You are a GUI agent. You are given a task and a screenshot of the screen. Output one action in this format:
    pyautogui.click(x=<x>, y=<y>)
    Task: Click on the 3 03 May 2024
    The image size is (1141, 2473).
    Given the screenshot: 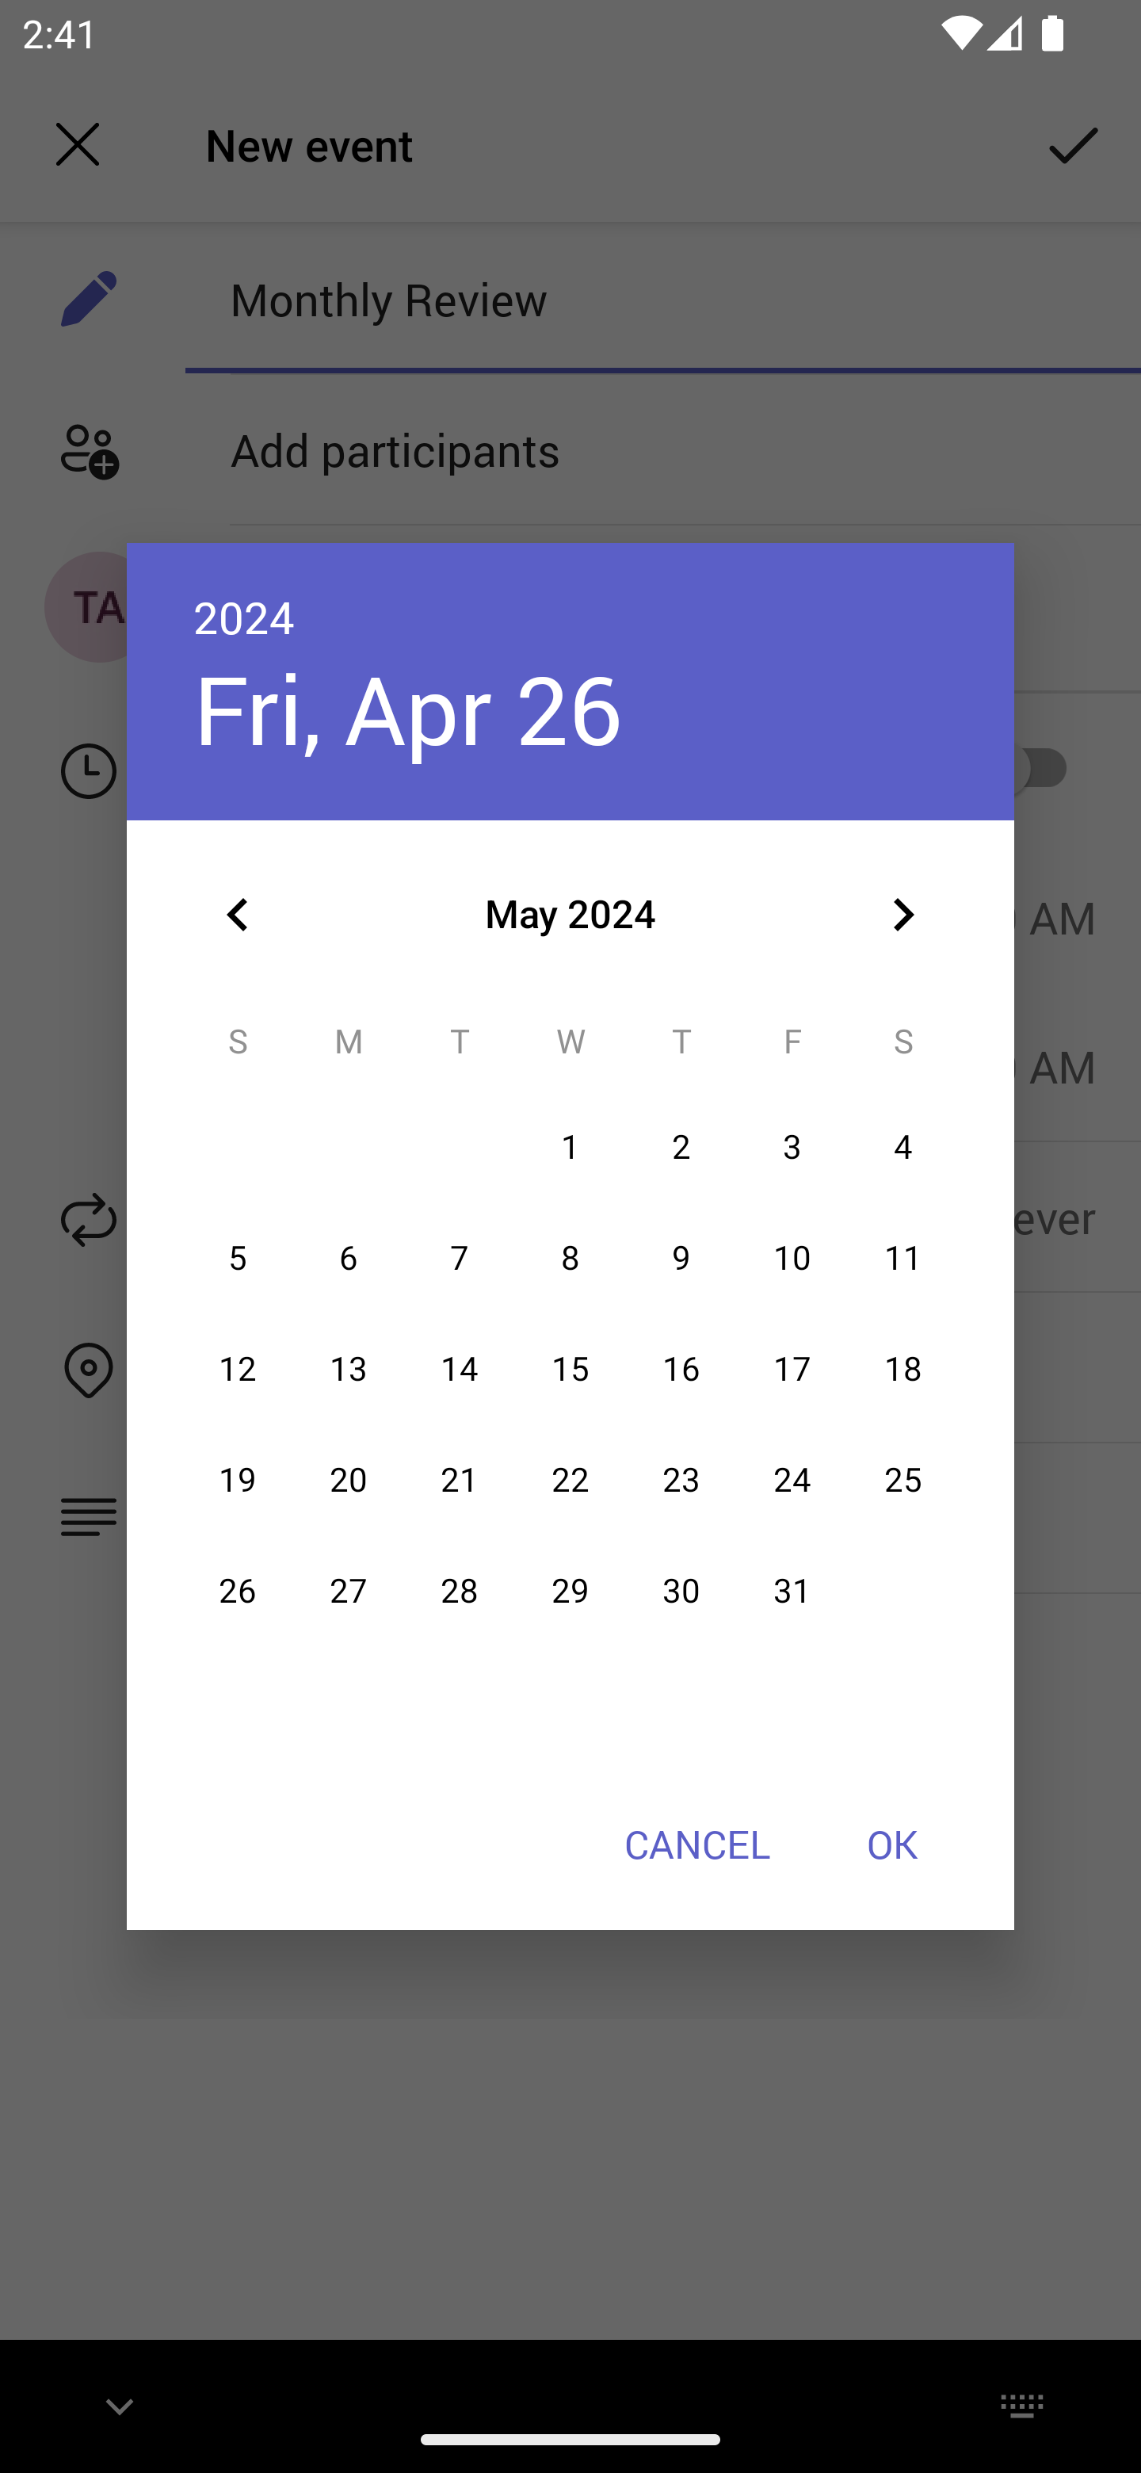 What is the action you would take?
    pyautogui.click(x=792, y=1149)
    